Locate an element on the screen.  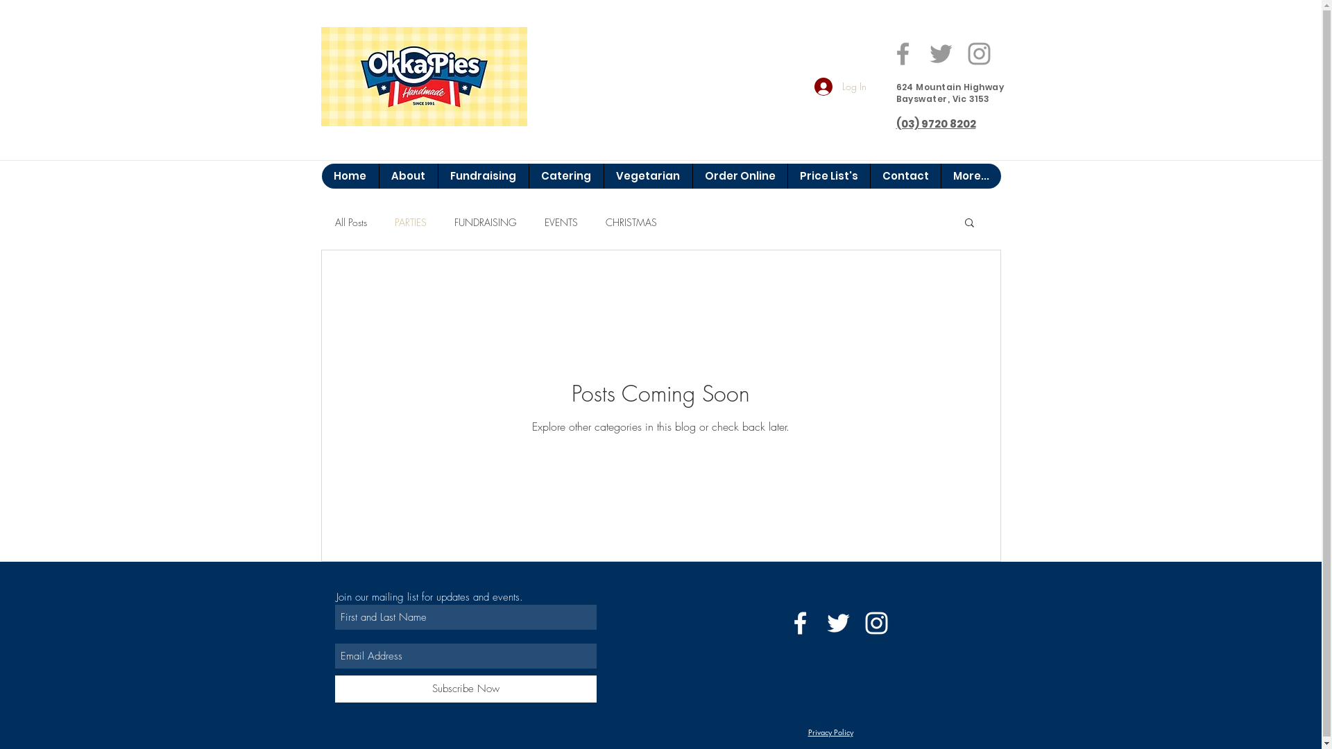
Subscribe Now is located at coordinates (465, 689).